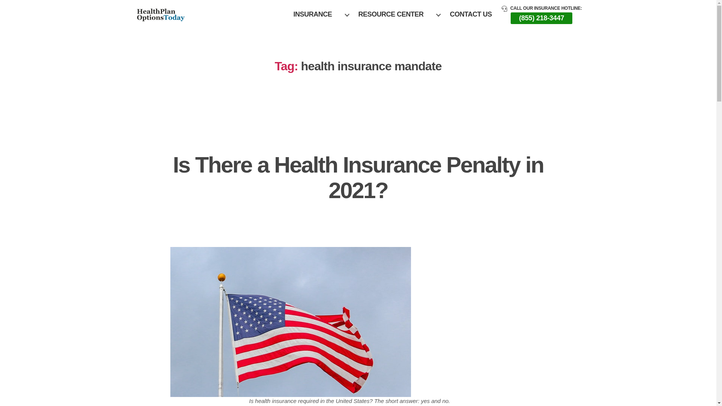 The image size is (722, 406). Describe the element at coordinates (316, 14) in the screenshot. I see `INSURANCE` at that location.